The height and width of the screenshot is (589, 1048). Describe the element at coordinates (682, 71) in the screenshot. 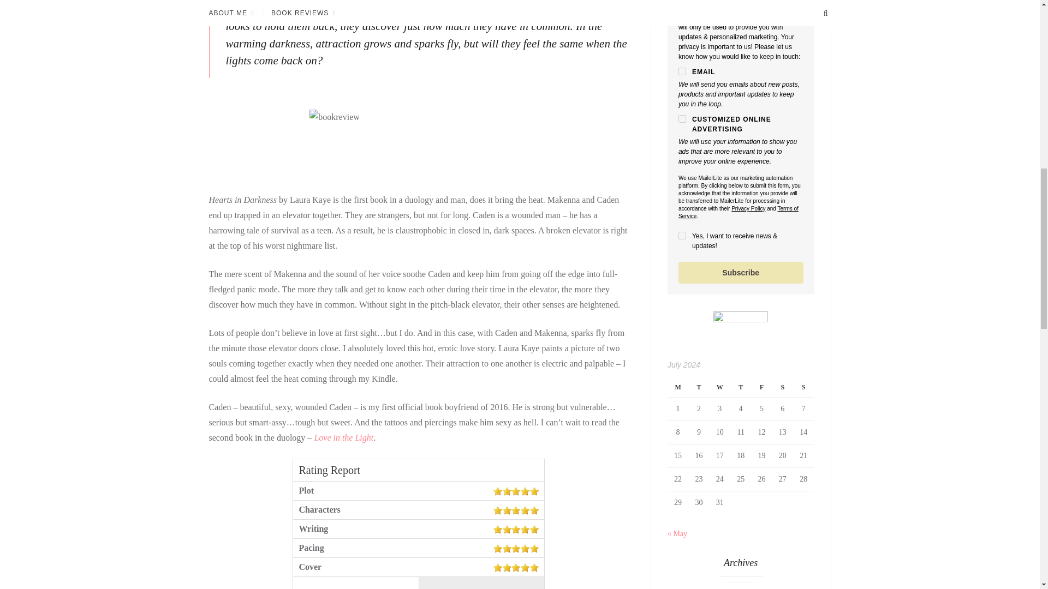

I see `Email` at that location.